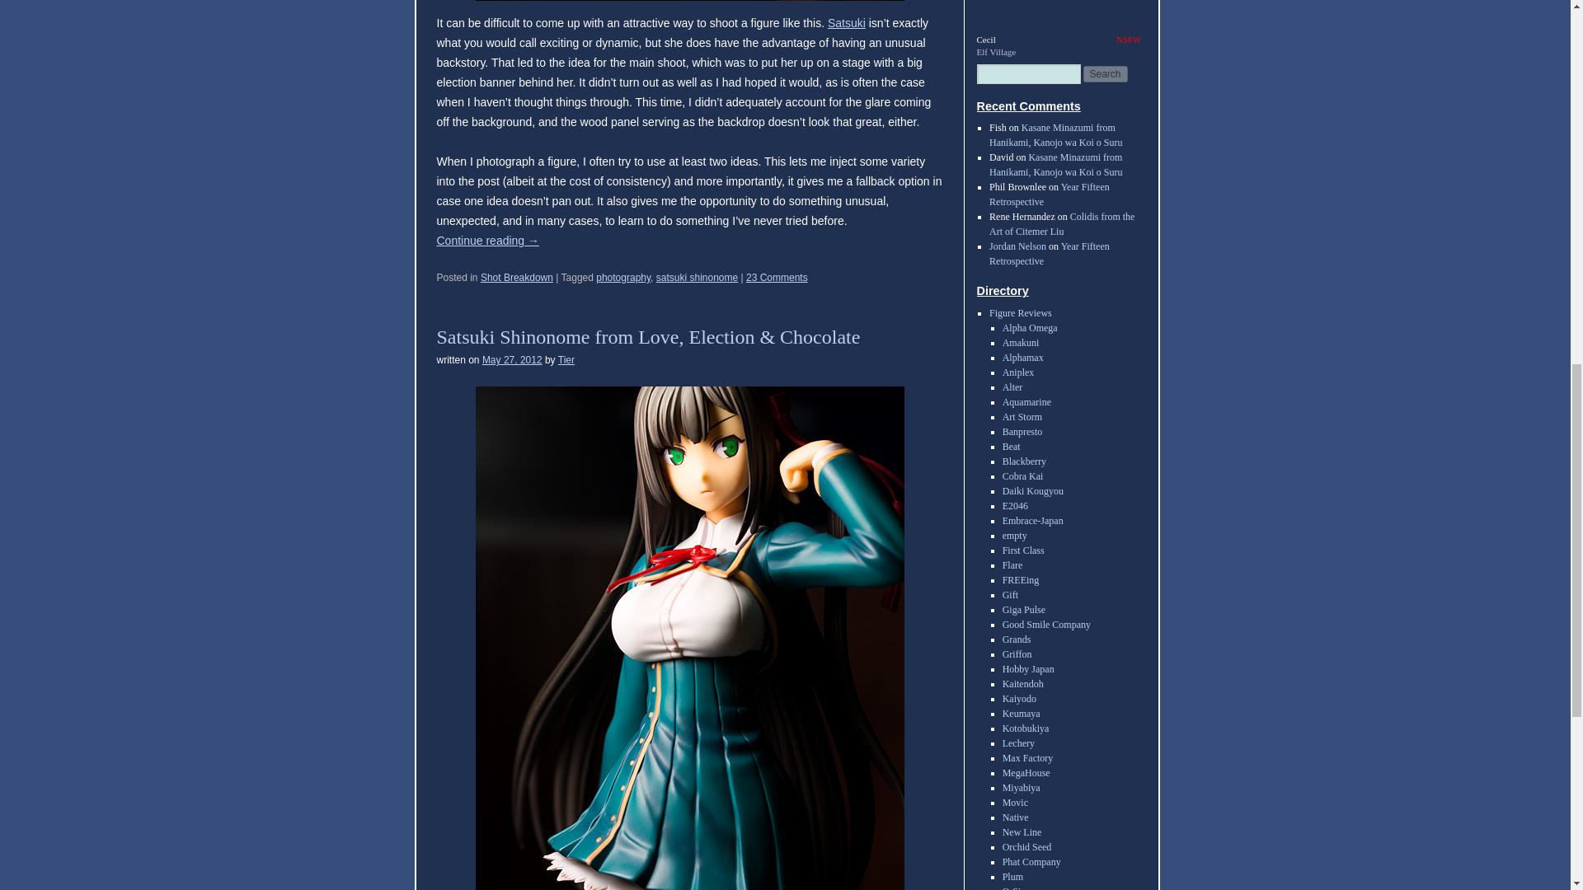  Describe the element at coordinates (513, 359) in the screenshot. I see `May 27, 2012` at that location.